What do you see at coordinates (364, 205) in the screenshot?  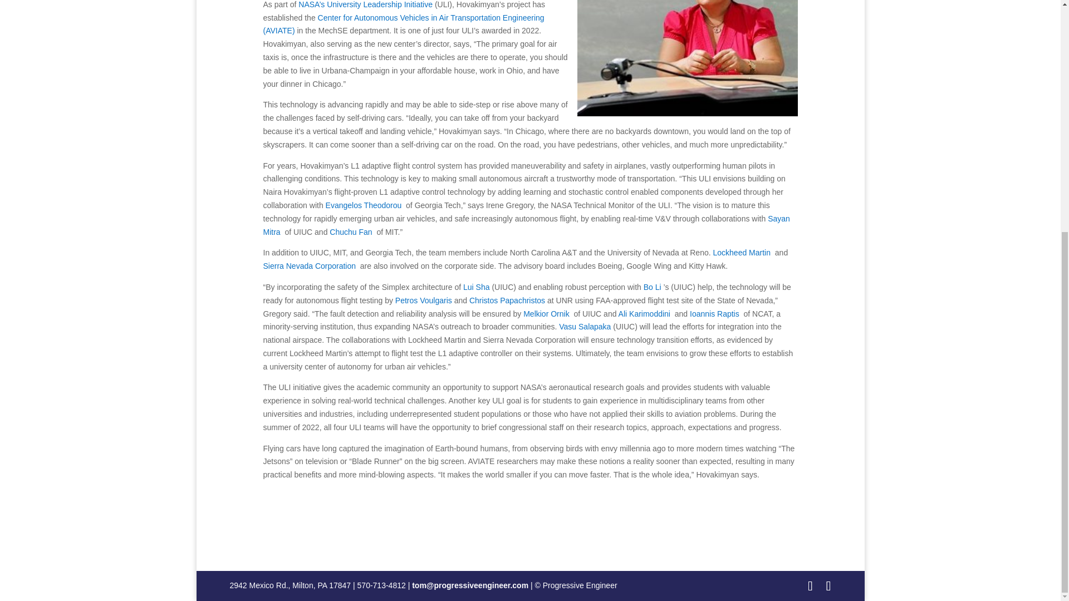 I see `Evangelos Theodorou` at bounding box center [364, 205].